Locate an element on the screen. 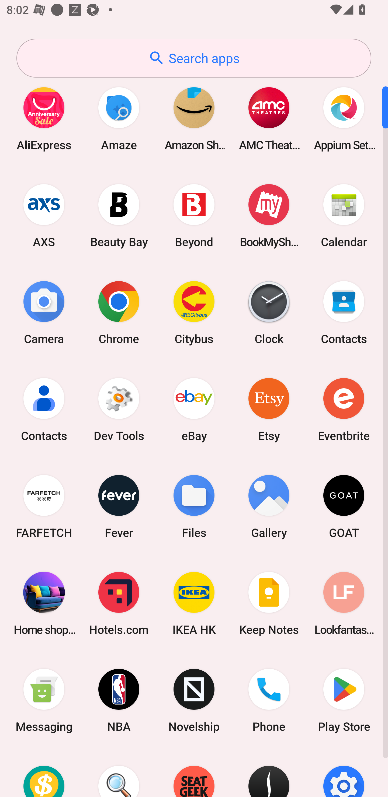 This screenshot has width=388, height=797. Play Store is located at coordinates (344, 701).